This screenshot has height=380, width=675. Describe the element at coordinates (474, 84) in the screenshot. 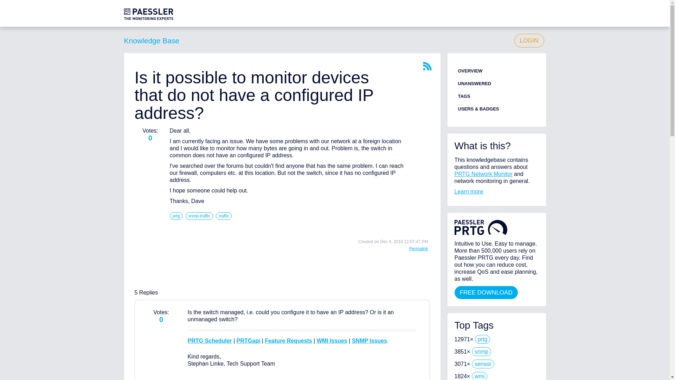

I see `UNANSWERED` at that location.